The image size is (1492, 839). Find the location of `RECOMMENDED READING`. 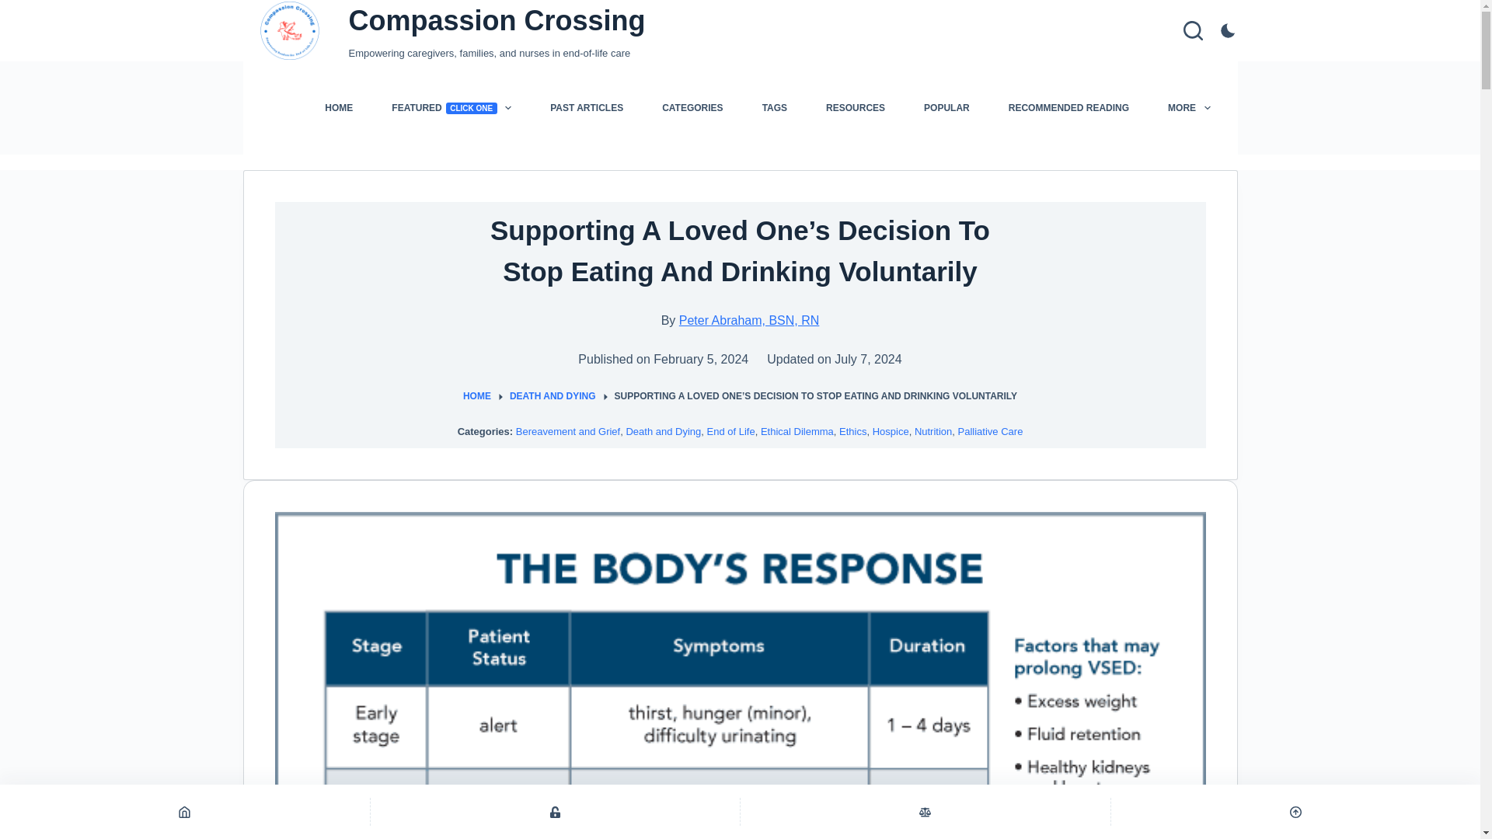

RECOMMENDED READING is located at coordinates (855, 107).